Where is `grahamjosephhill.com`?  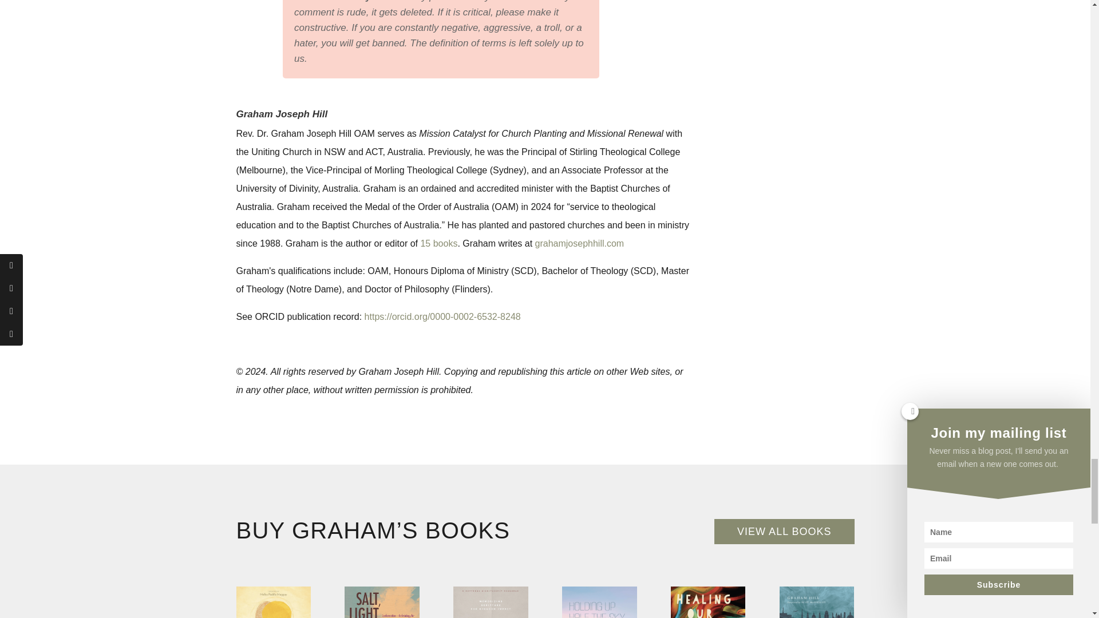 grahamjosephhill.com is located at coordinates (579, 243).